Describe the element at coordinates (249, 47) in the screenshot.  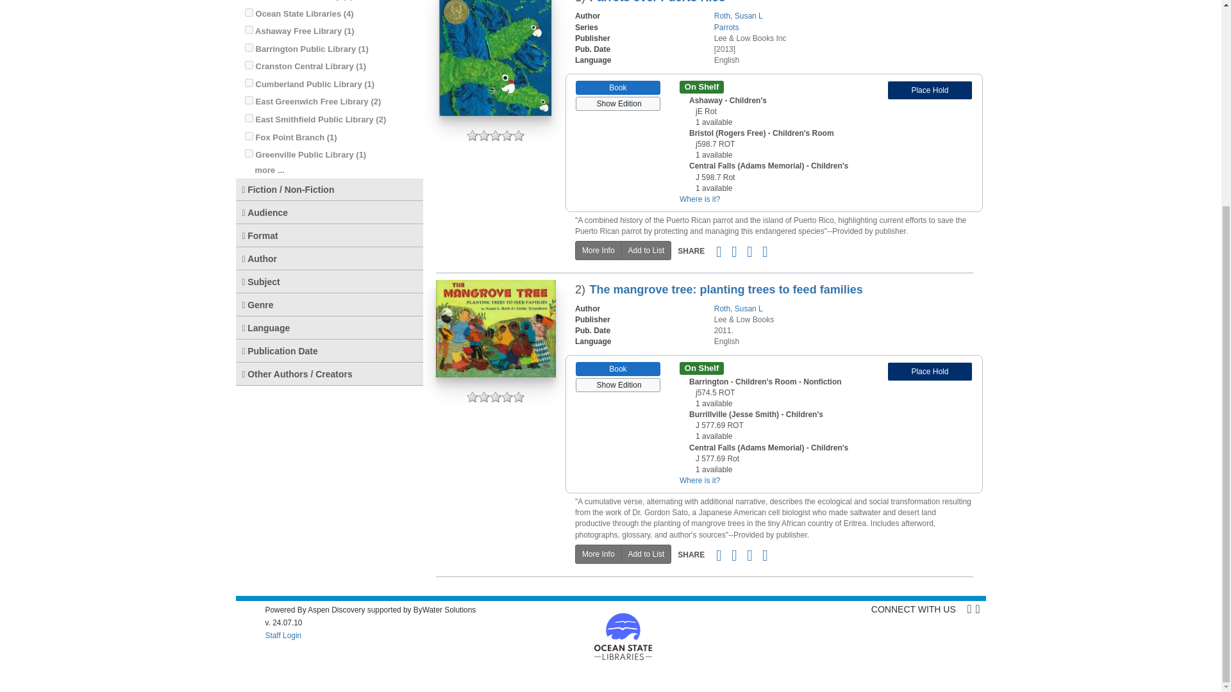
I see `on` at that location.